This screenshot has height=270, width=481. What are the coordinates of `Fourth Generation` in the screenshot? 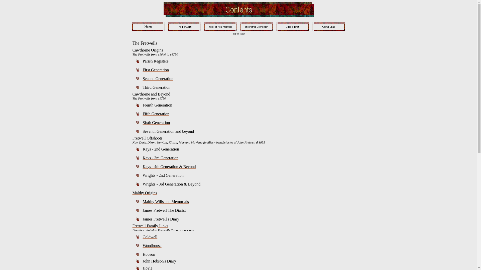 It's located at (157, 105).